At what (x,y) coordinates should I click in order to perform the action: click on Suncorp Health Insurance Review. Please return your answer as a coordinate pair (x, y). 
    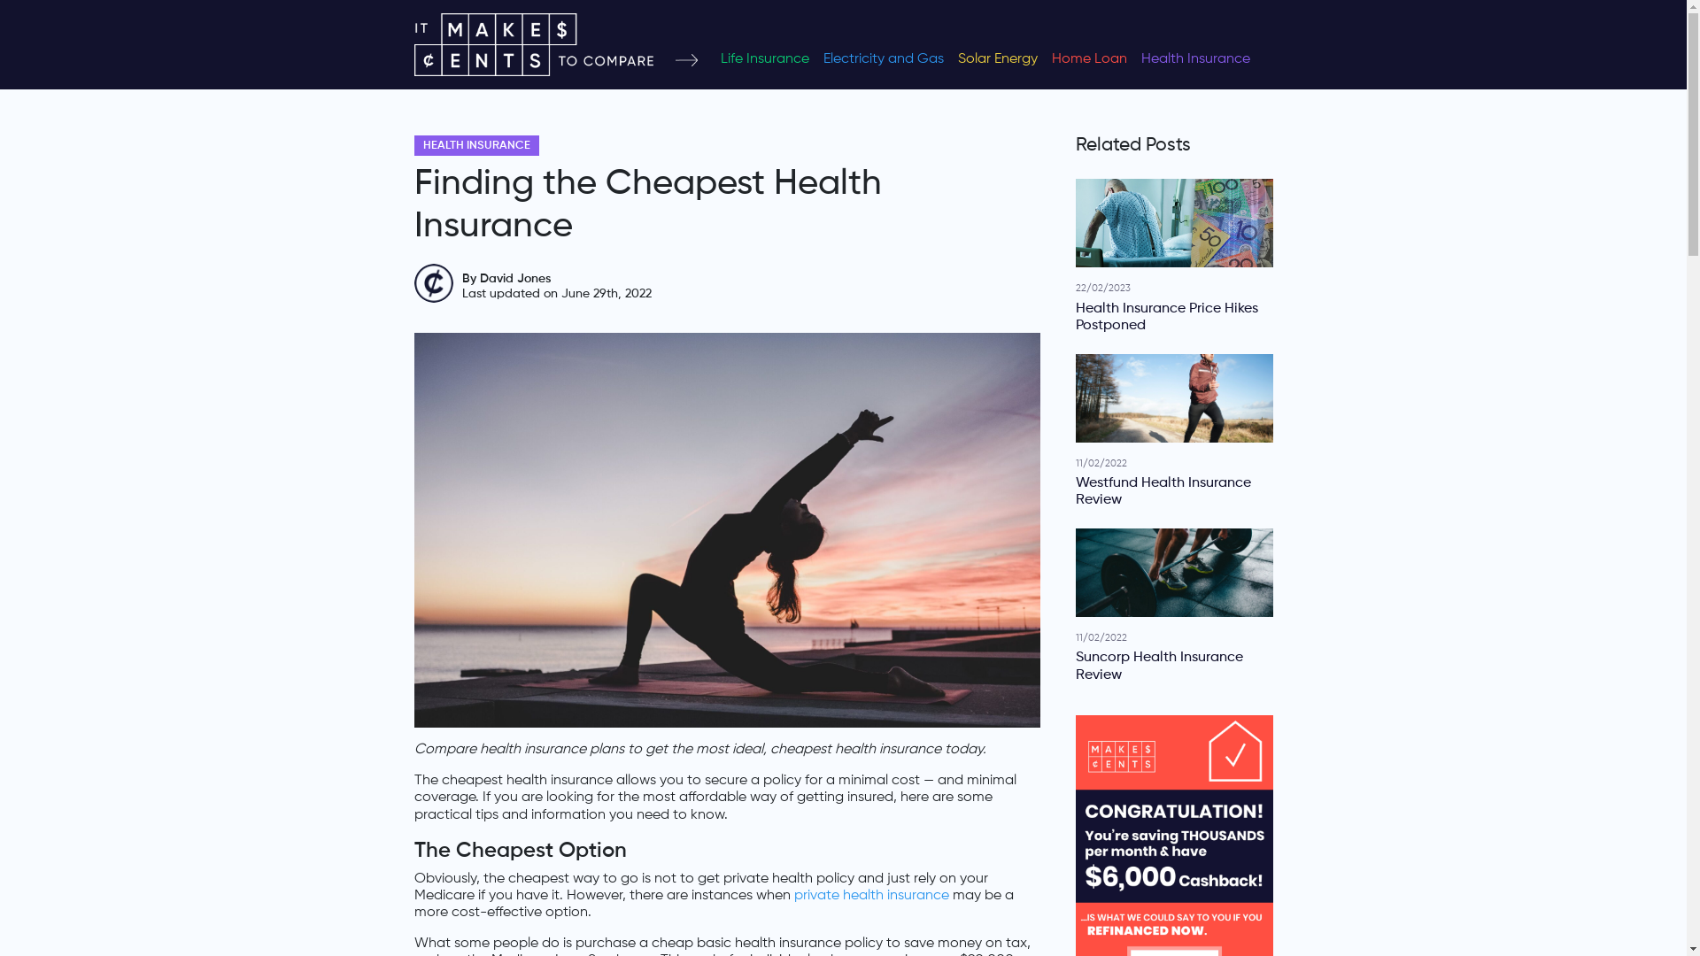
    Looking at the image, I should click on (1174, 667).